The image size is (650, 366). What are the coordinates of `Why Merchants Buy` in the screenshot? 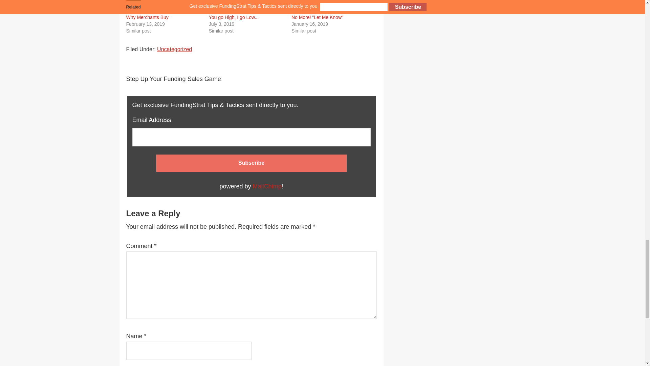 It's located at (147, 17).